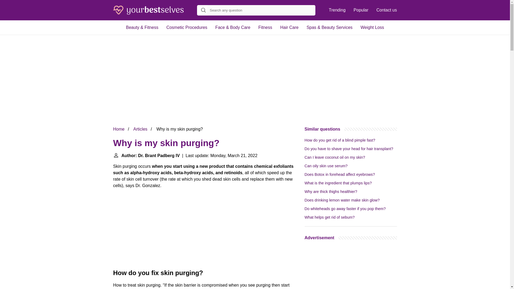 This screenshot has width=514, height=289. Describe the element at coordinates (338, 183) in the screenshot. I see `What is the ingredient that plumps lips?` at that location.